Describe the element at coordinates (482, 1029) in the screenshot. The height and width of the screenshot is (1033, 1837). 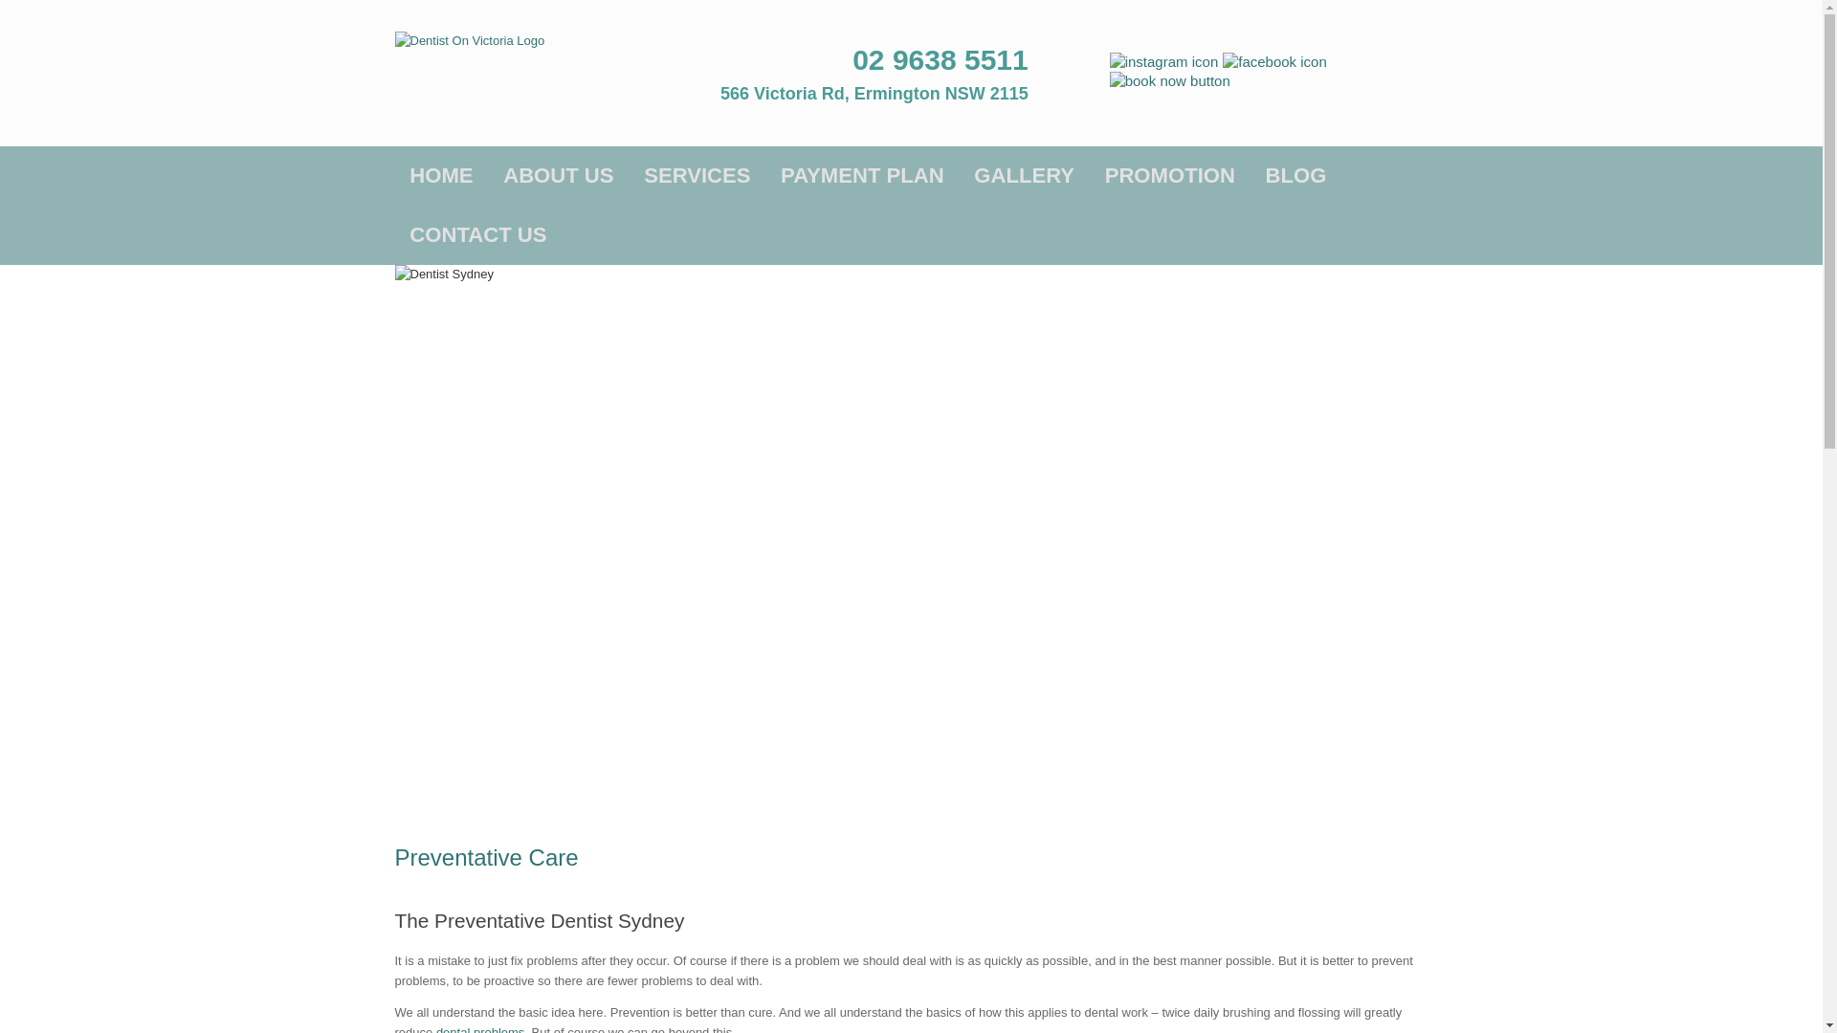
I see `dental problems.` at that location.